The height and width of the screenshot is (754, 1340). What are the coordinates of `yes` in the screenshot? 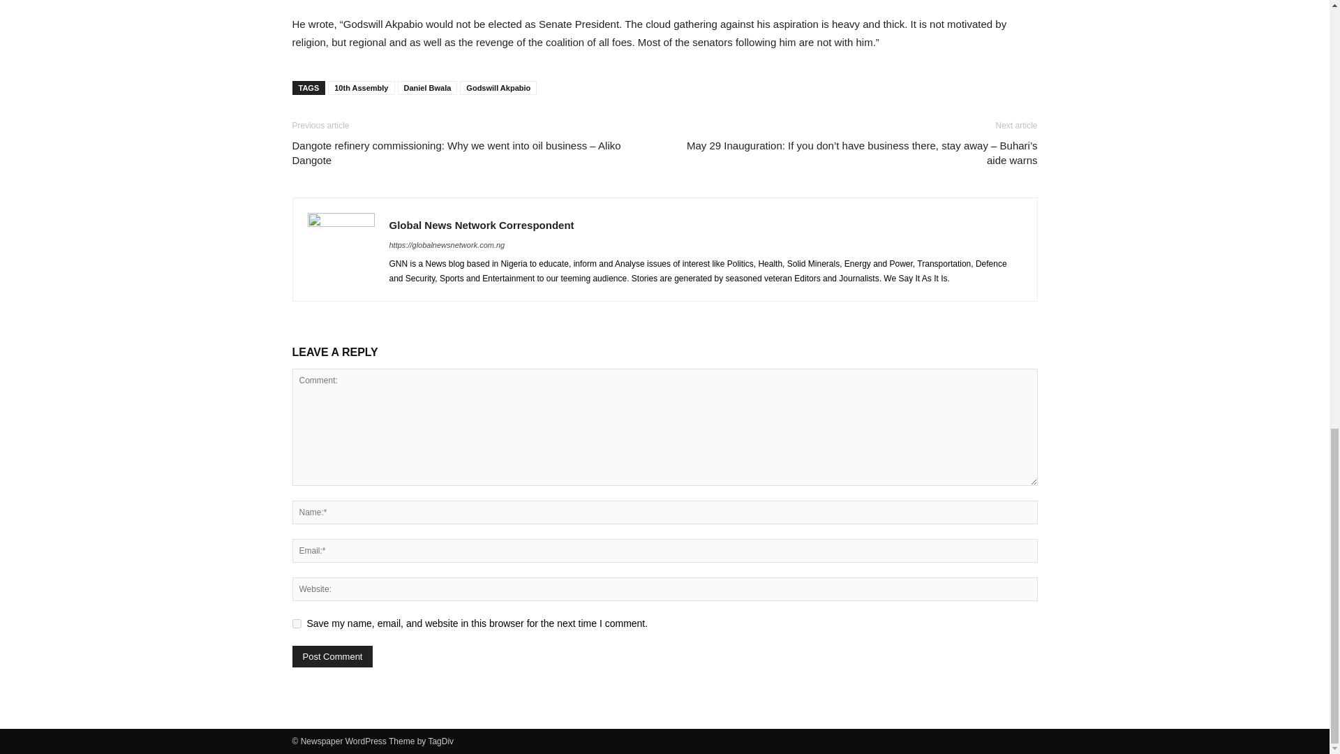 It's located at (296, 623).